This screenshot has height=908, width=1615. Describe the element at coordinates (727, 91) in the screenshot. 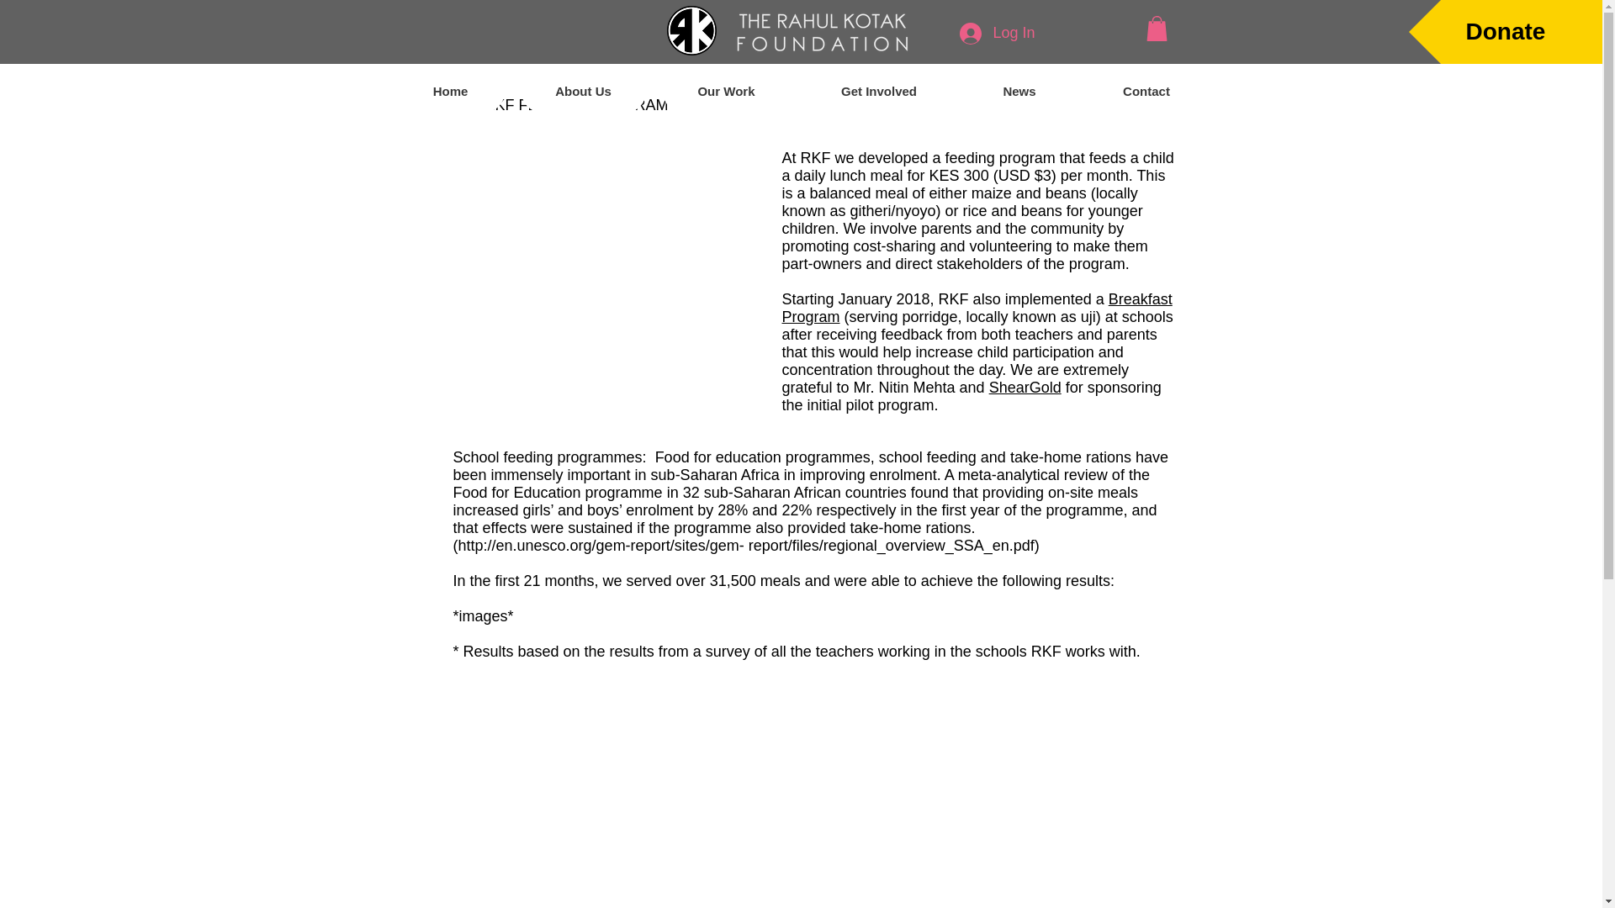

I see `Our Work` at that location.